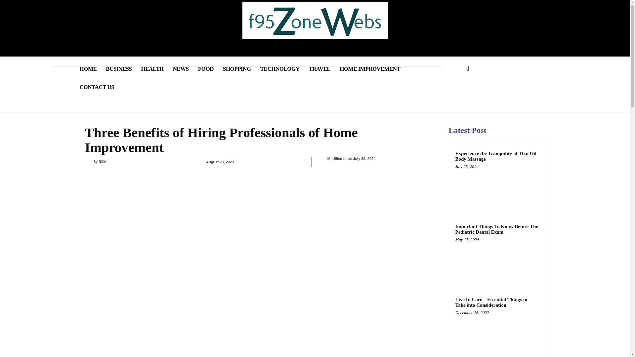  What do you see at coordinates (497, 188) in the screenshot?
I see `Experience the Tranquility of Thai Oil Body Massage` at bounding box center [497, 188].